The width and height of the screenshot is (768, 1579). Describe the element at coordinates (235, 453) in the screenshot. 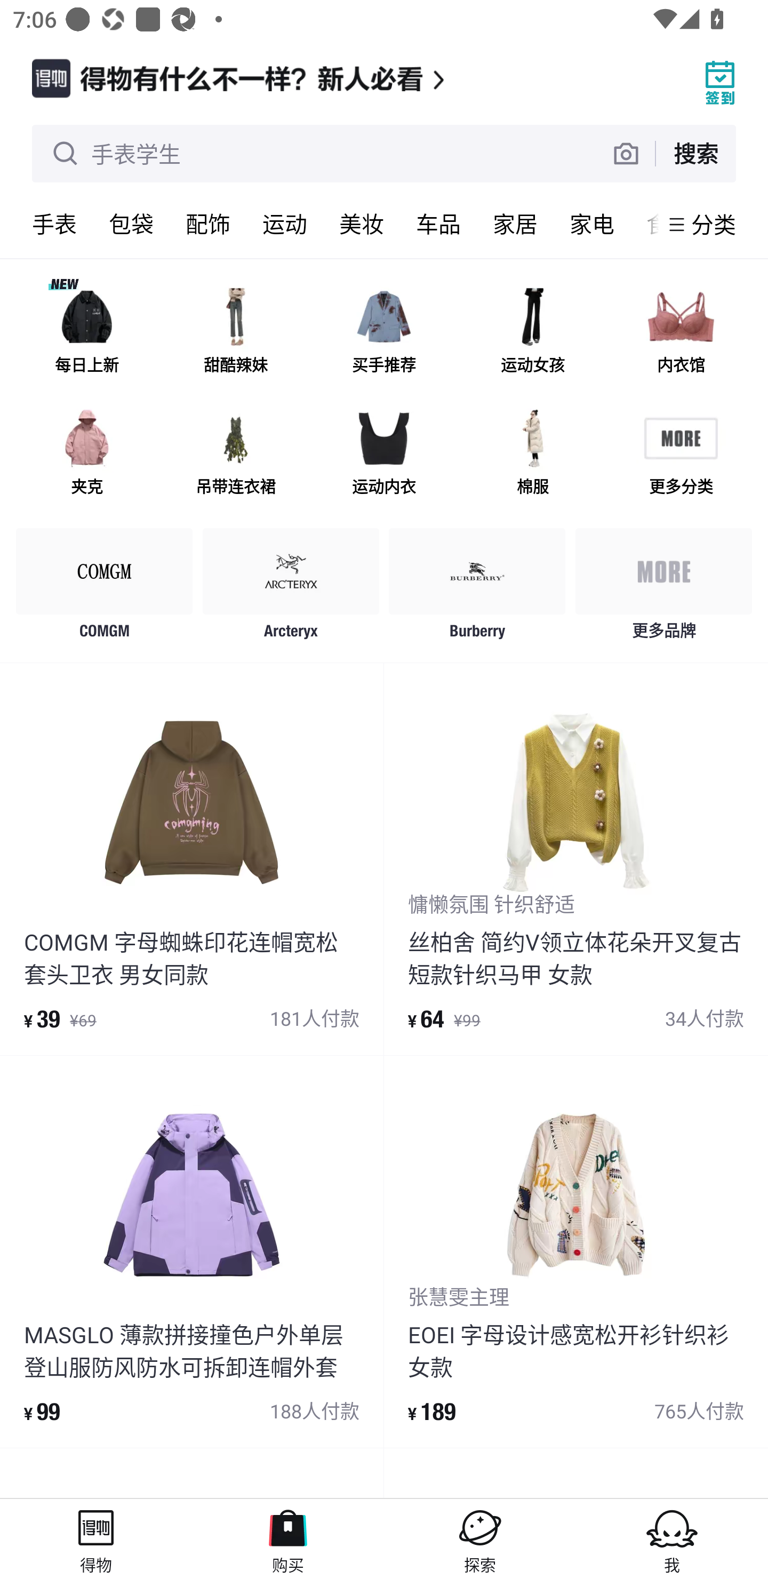

I see `吊带连衣裙` at that location.